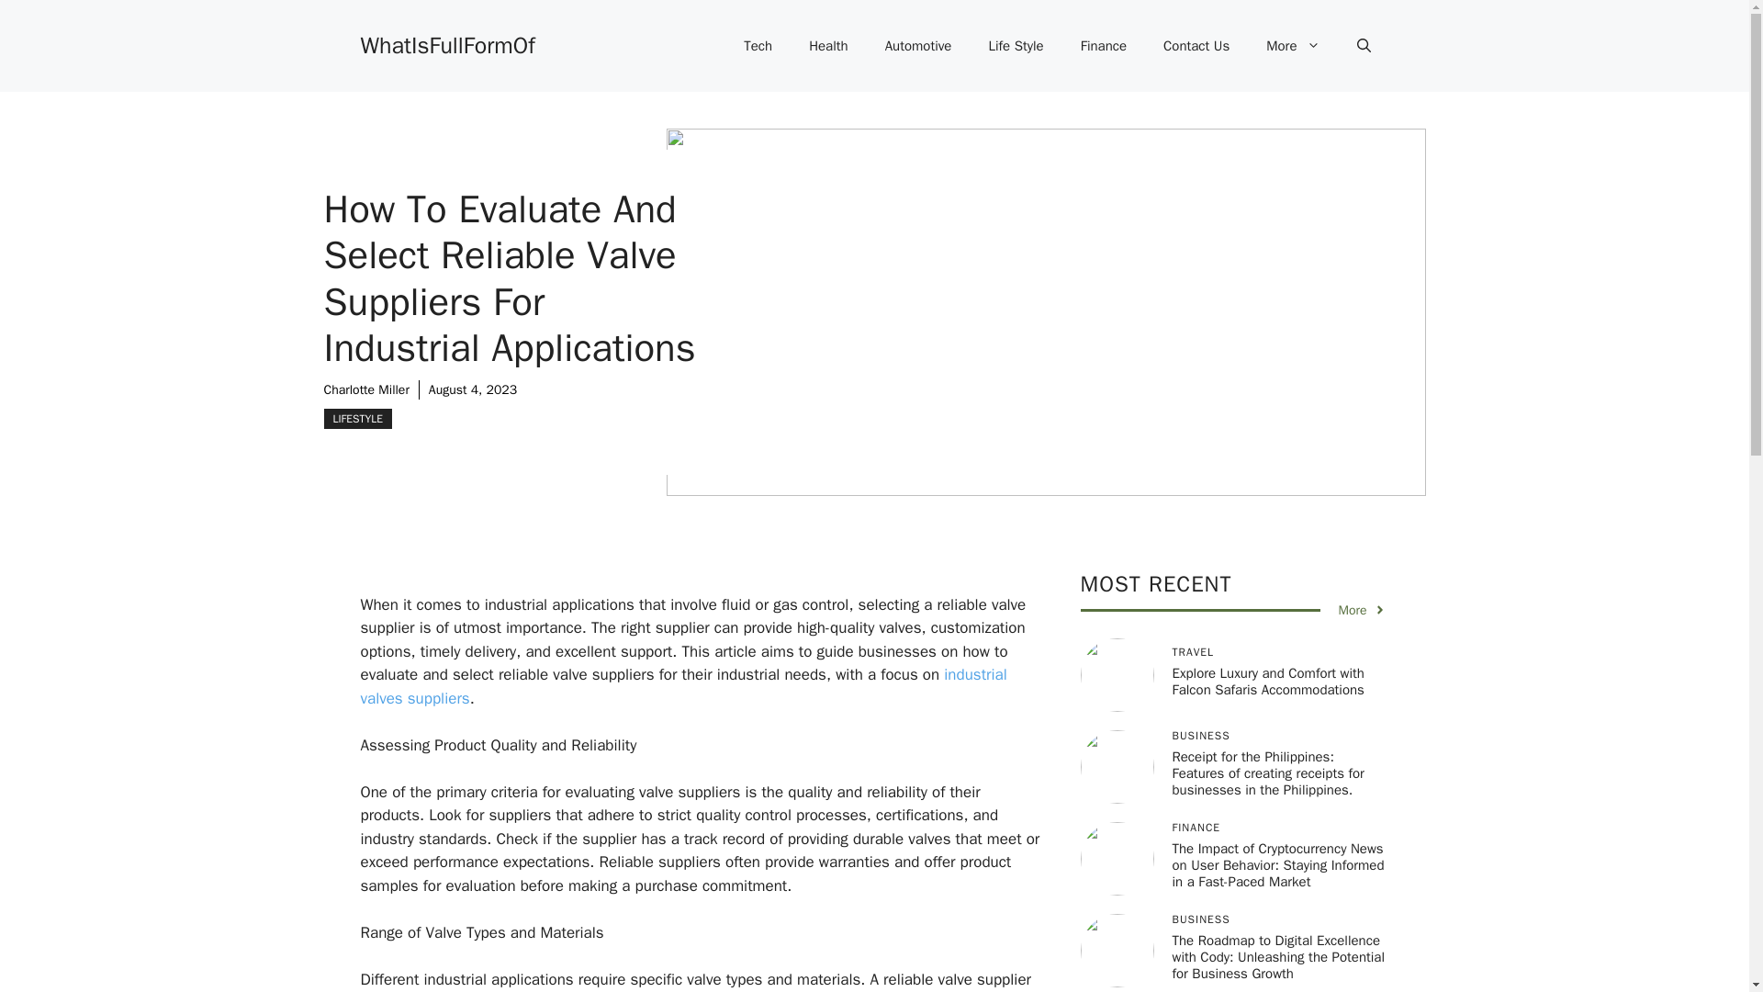 The height and width of the screenshot is (992, 1763). What do you see at coordinates (918, 46) in the screenshot?
I see `Automotive` at bounding box center [918, 46].